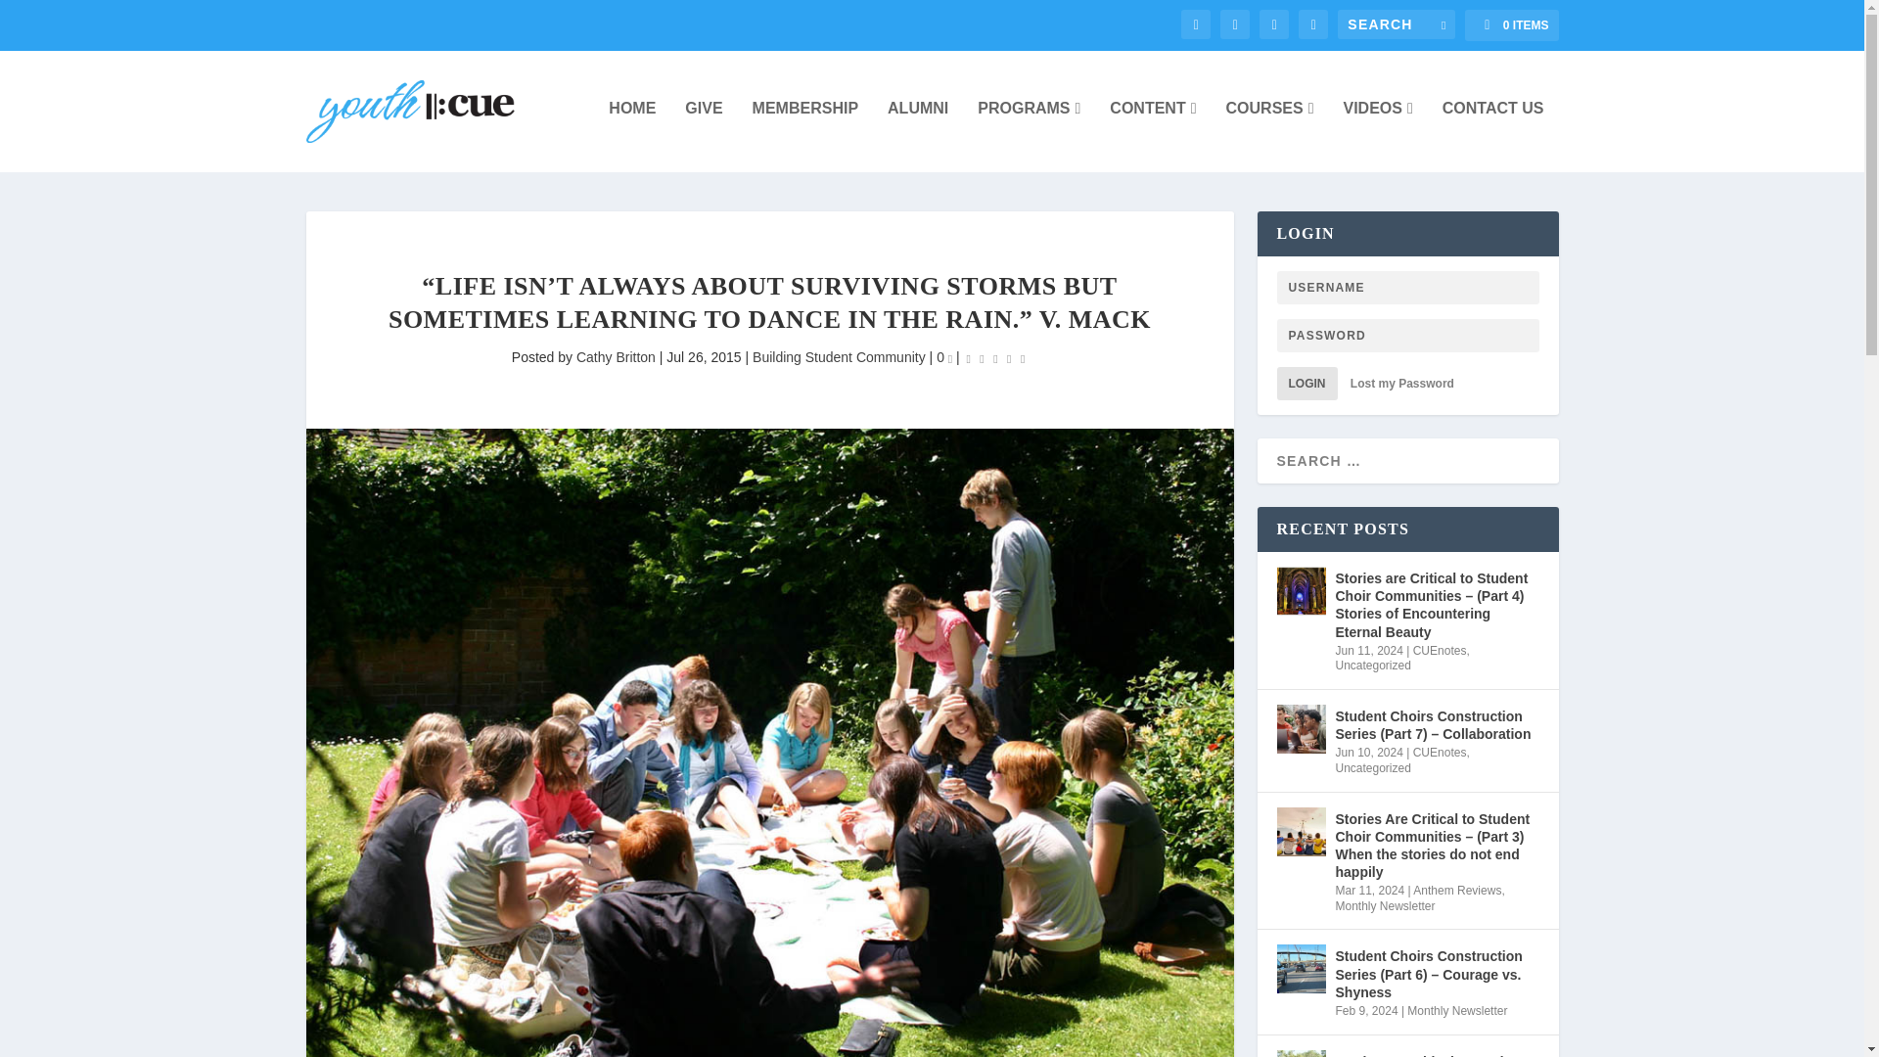  I want to click on Cathy Britton, so click(617, 356).